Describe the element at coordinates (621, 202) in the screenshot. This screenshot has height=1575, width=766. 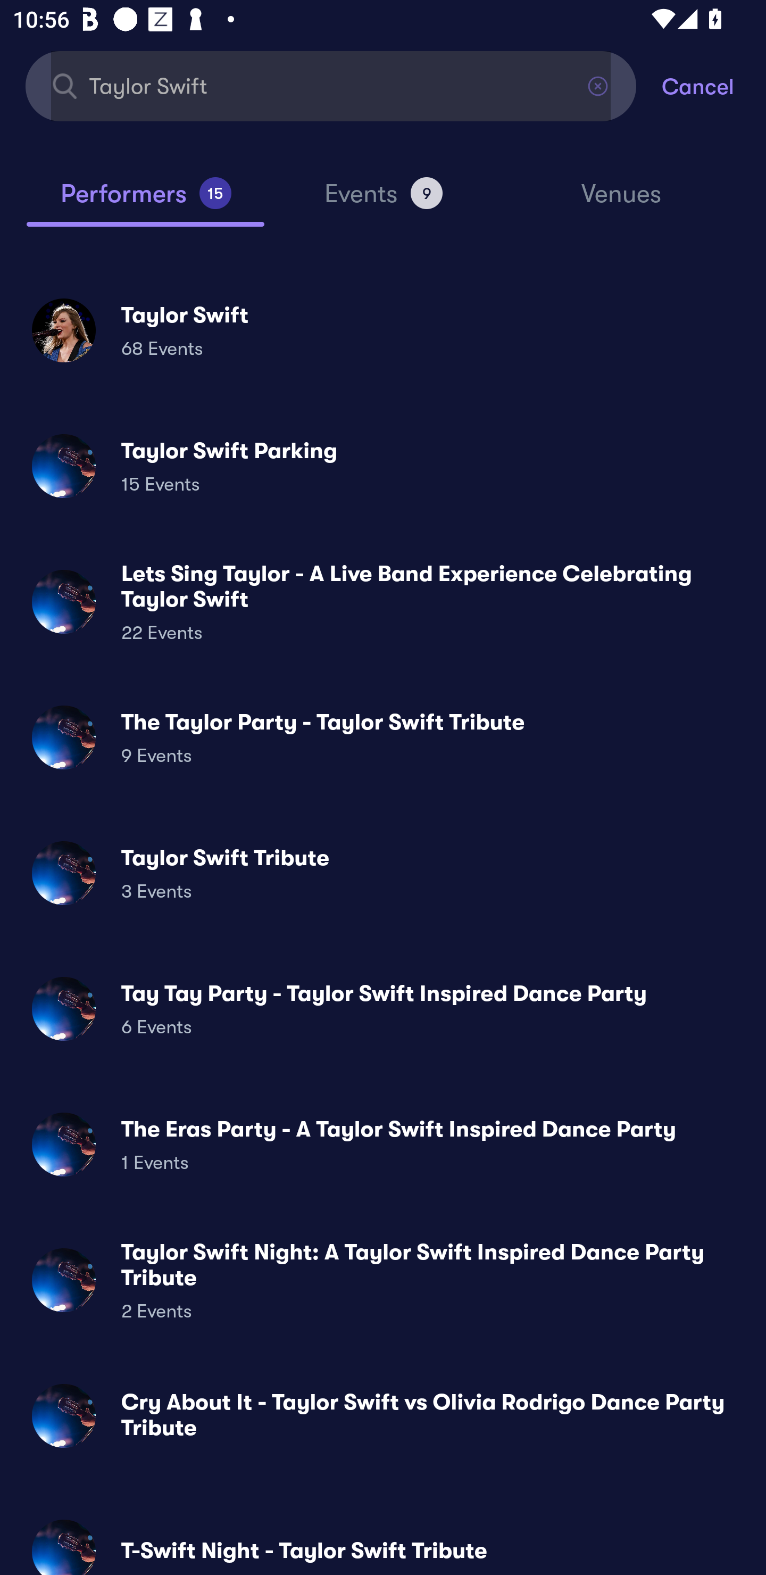
I see `Venues` at that location.